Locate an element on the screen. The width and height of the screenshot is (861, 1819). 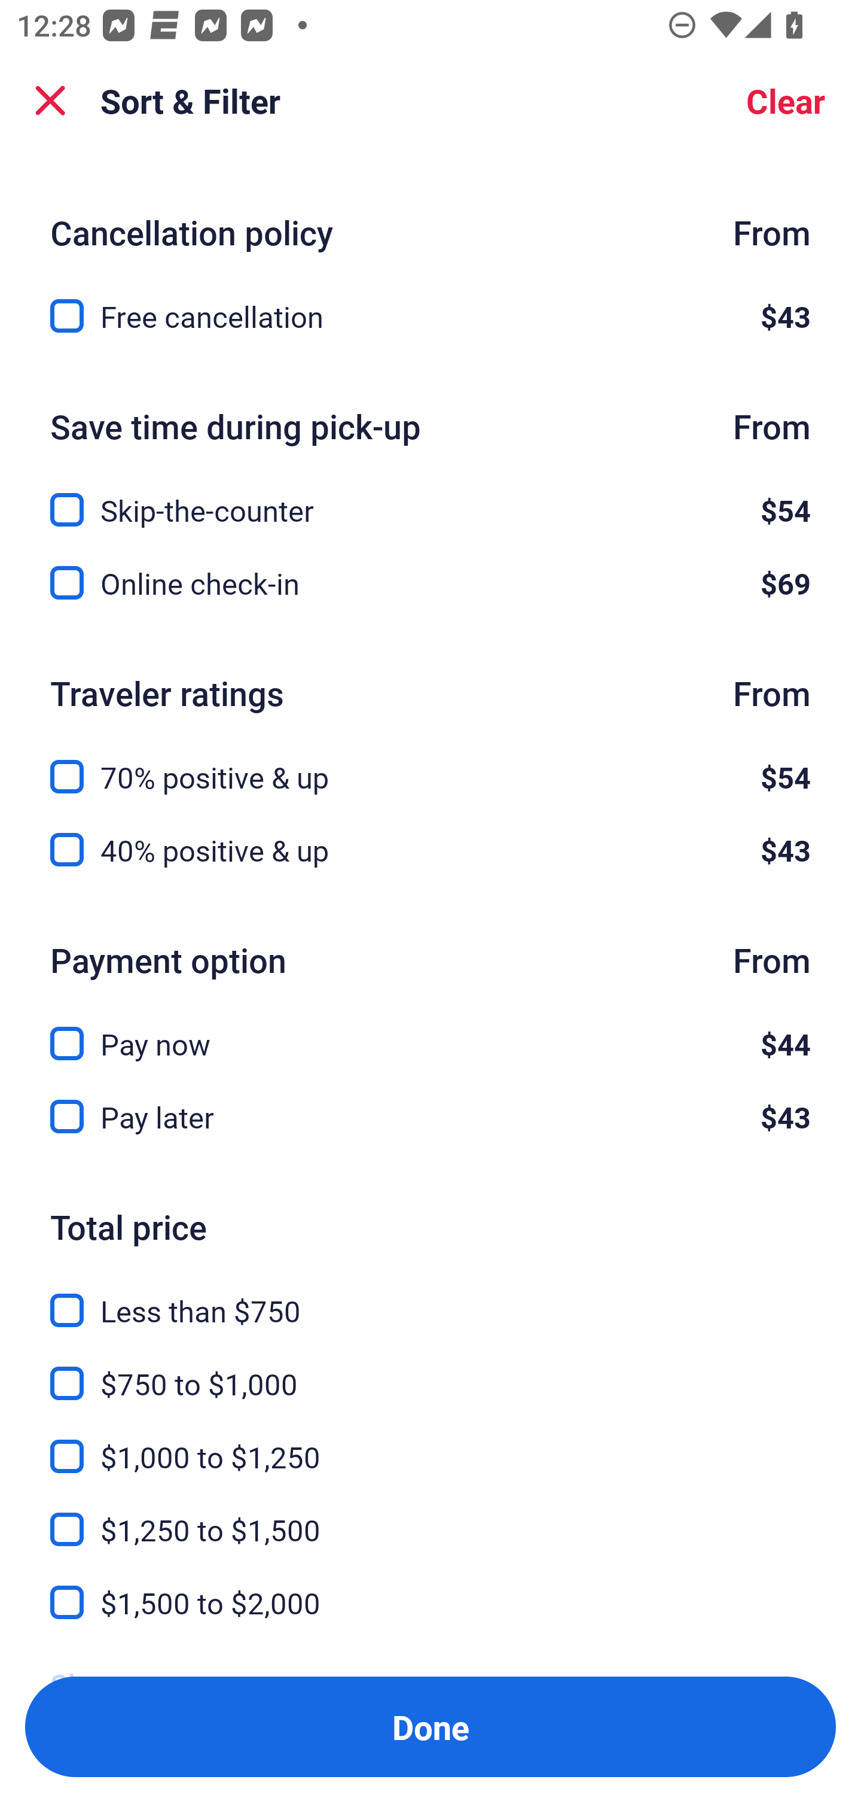
Skip-the-counter, $54 Skip-the-counter $54 is located at coordinates (430, 497).